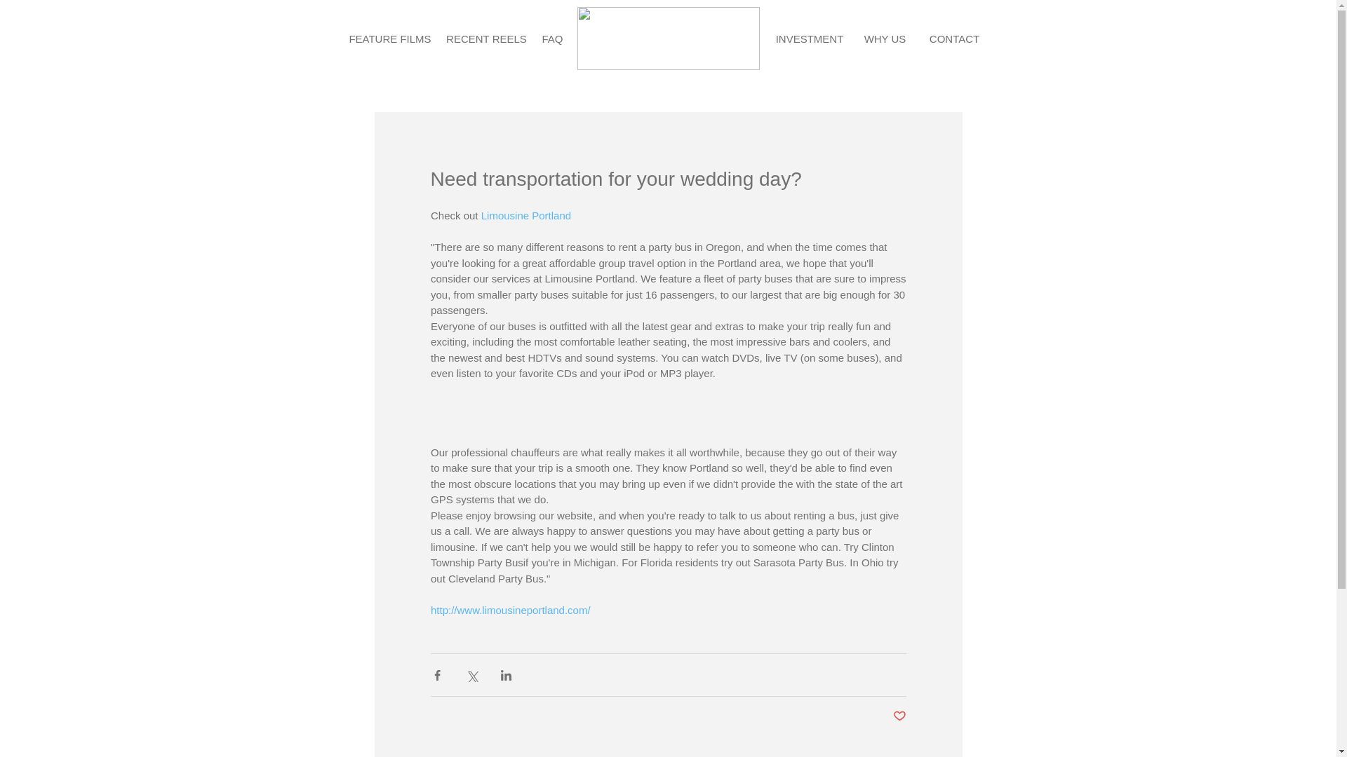 This screenshot has height=757, width=1347. Describe the element at coordinates (389, 38) in the screenshot. I see `FEATURE FILMS` at that location.